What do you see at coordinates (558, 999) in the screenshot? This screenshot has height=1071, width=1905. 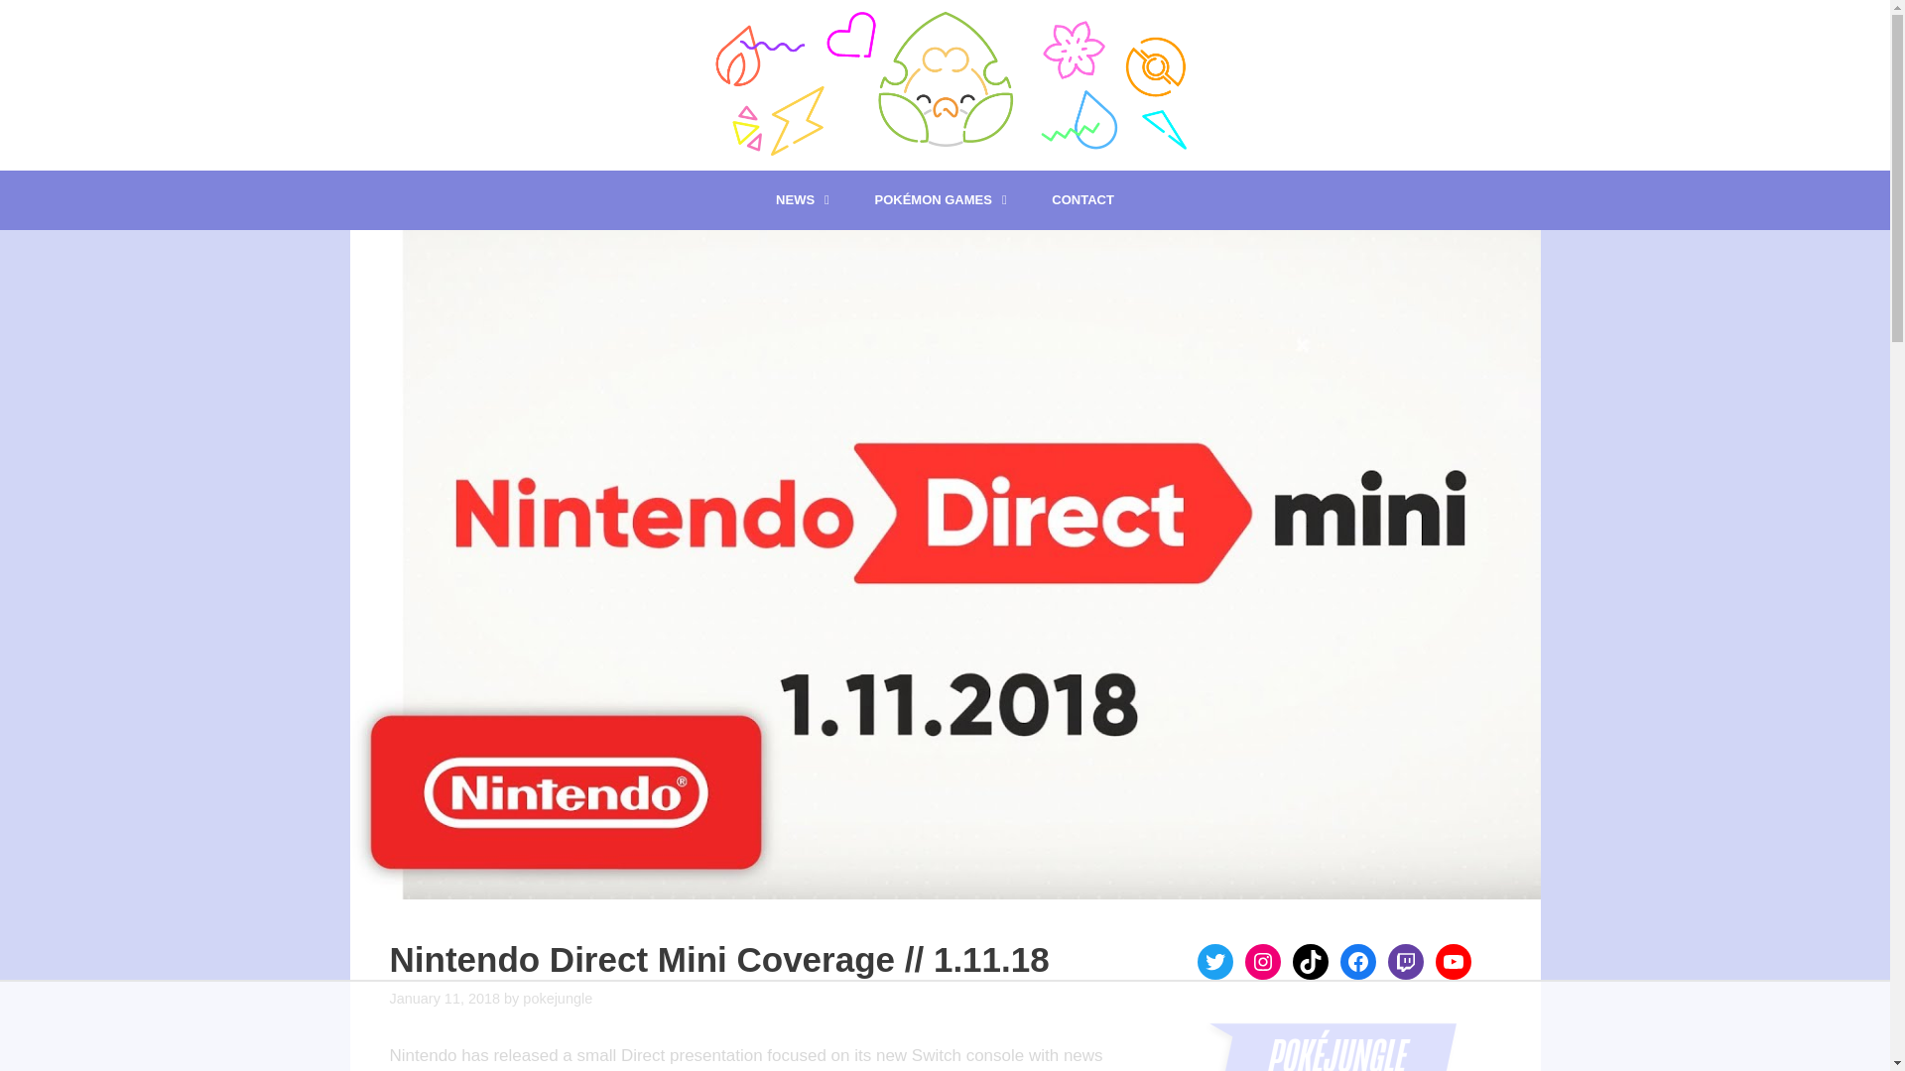 I see `View all posts by pokejungle` at bounding box center [558, 999].